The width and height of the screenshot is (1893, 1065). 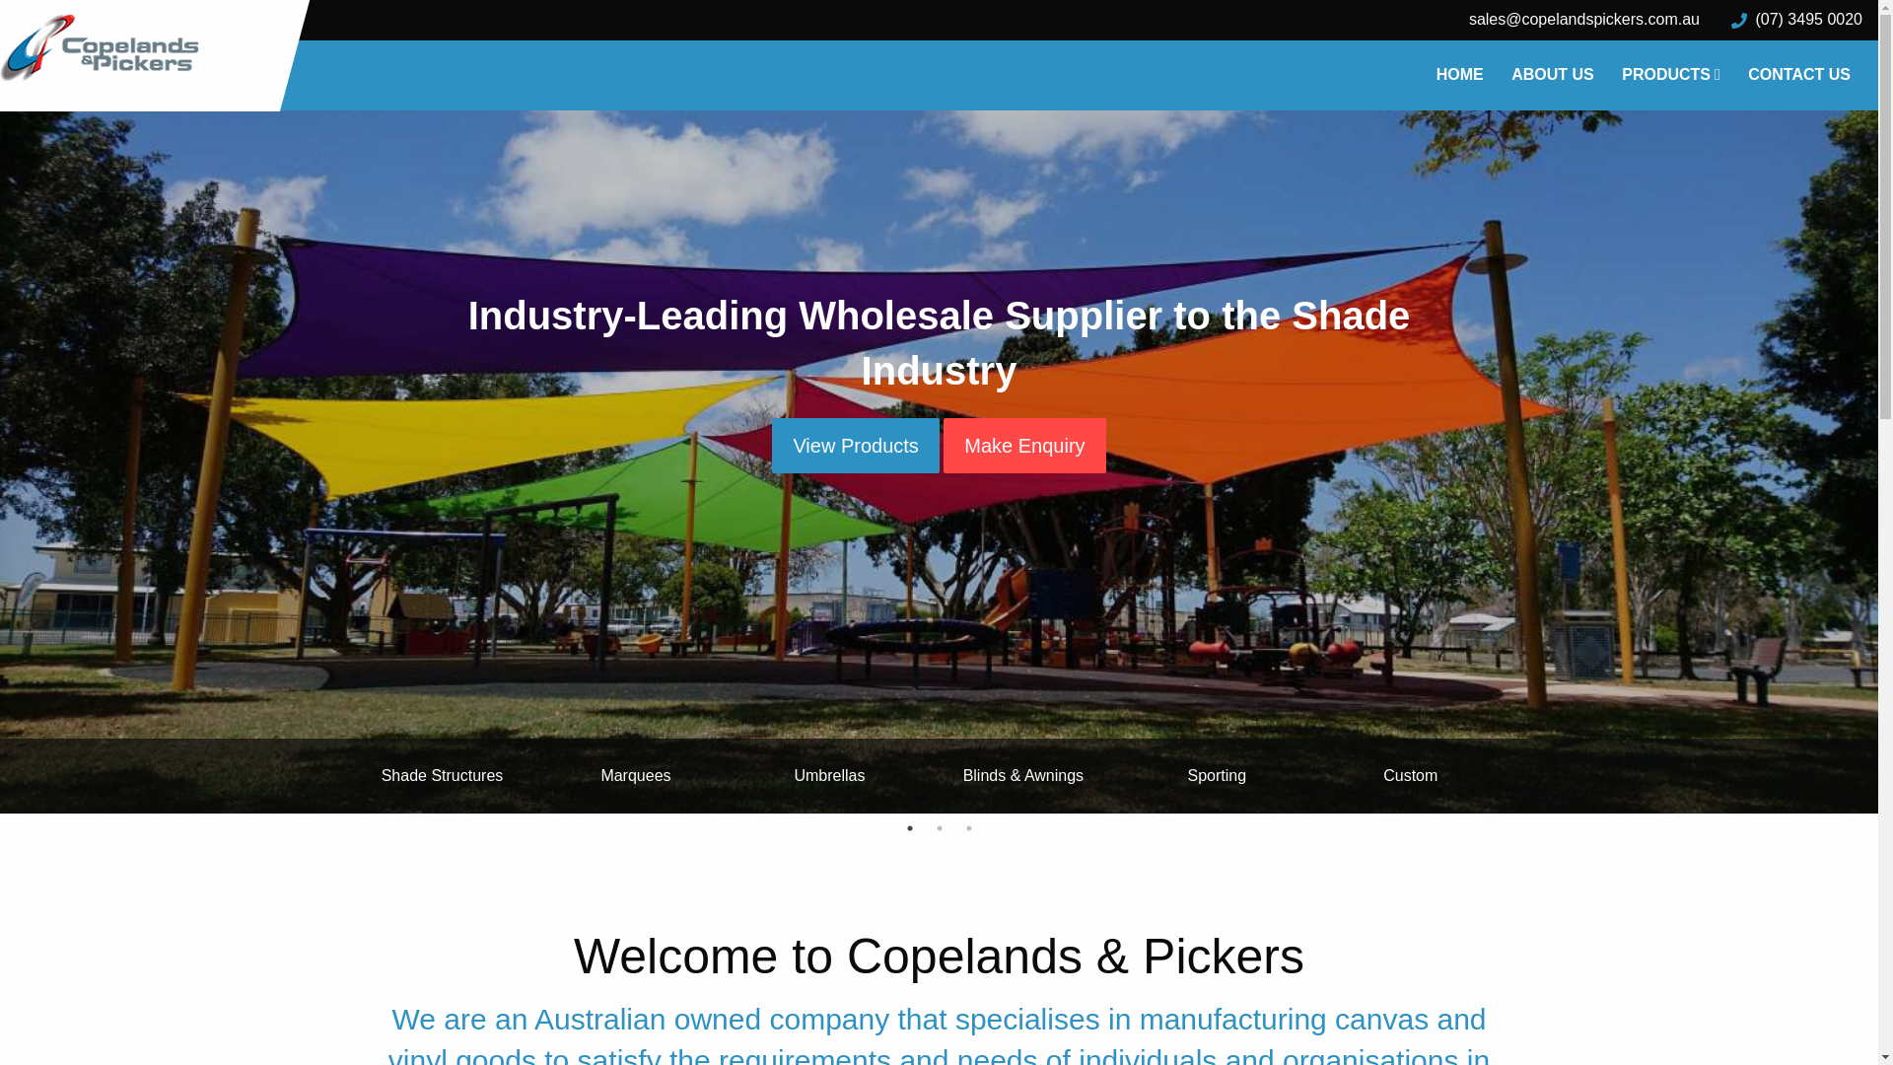 I want to click on CONTACT US, so click(x=1799, y=75).